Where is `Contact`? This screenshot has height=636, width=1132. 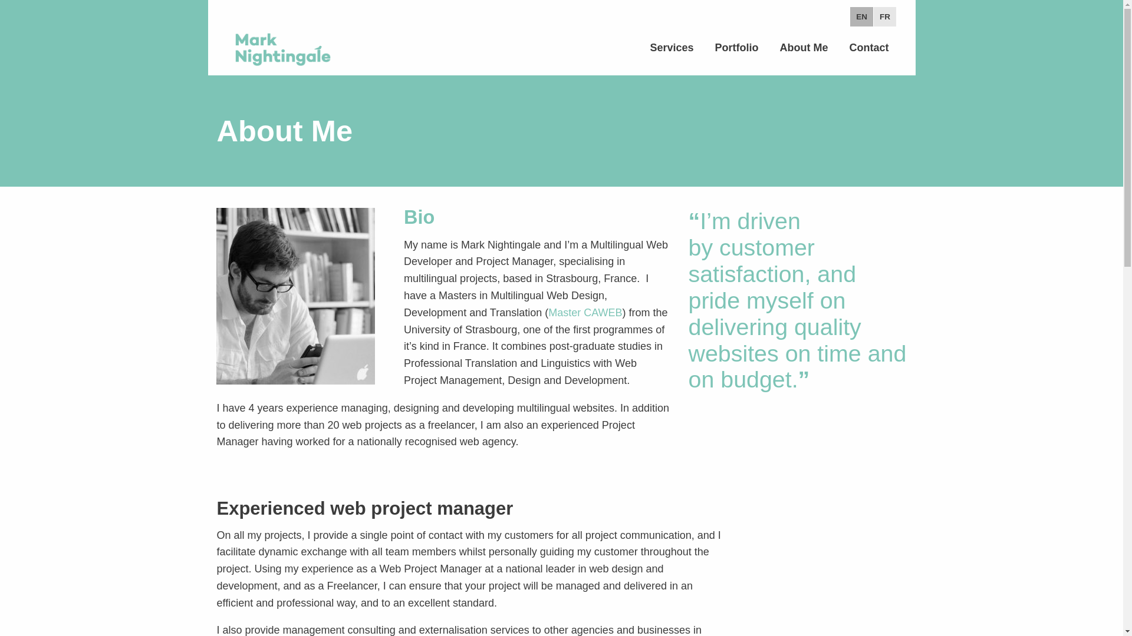
Contact is located at coordinates (868, 47).